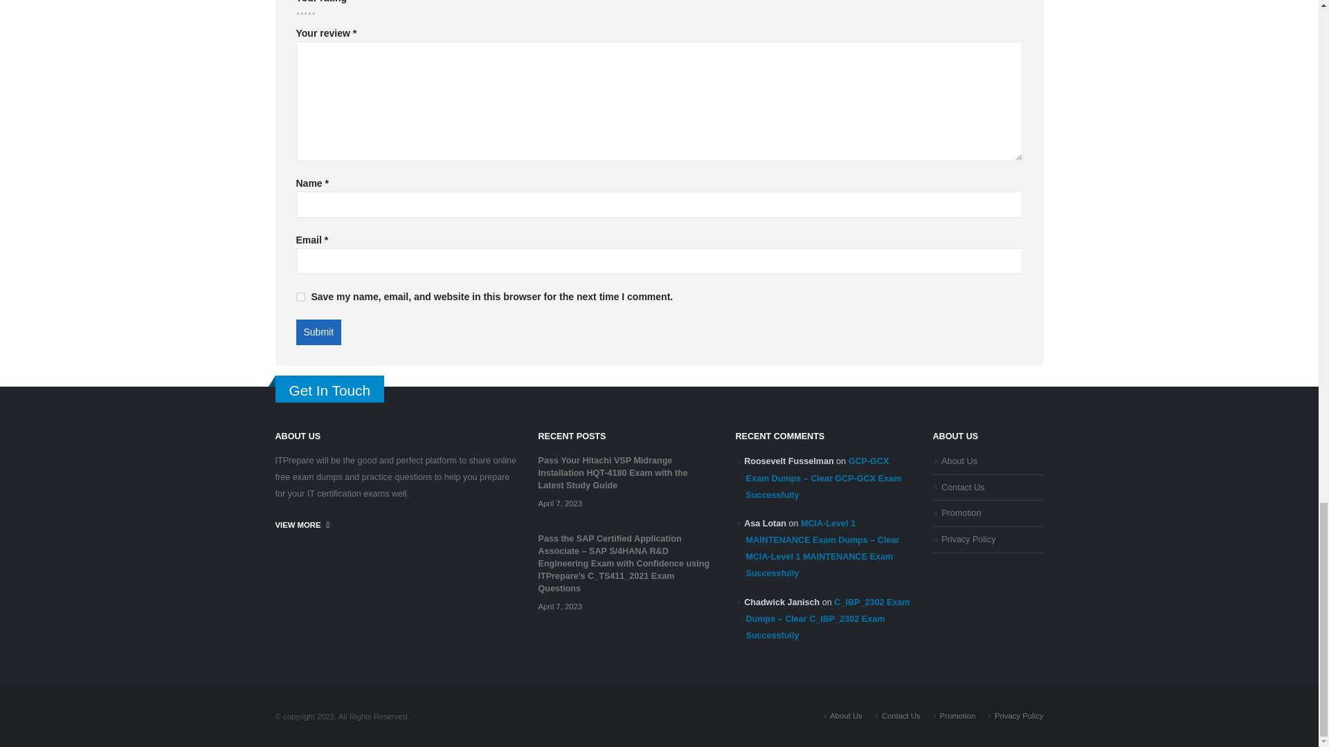 The width and height of the screenshot is (1329, 747). Describe the element at coordinates (962, 487) in the screenshot. I see `Contact Us` at that location.